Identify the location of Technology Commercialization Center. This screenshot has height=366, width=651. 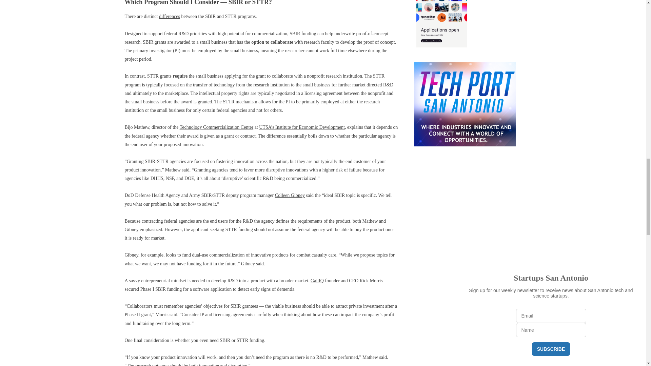
(216, 127).